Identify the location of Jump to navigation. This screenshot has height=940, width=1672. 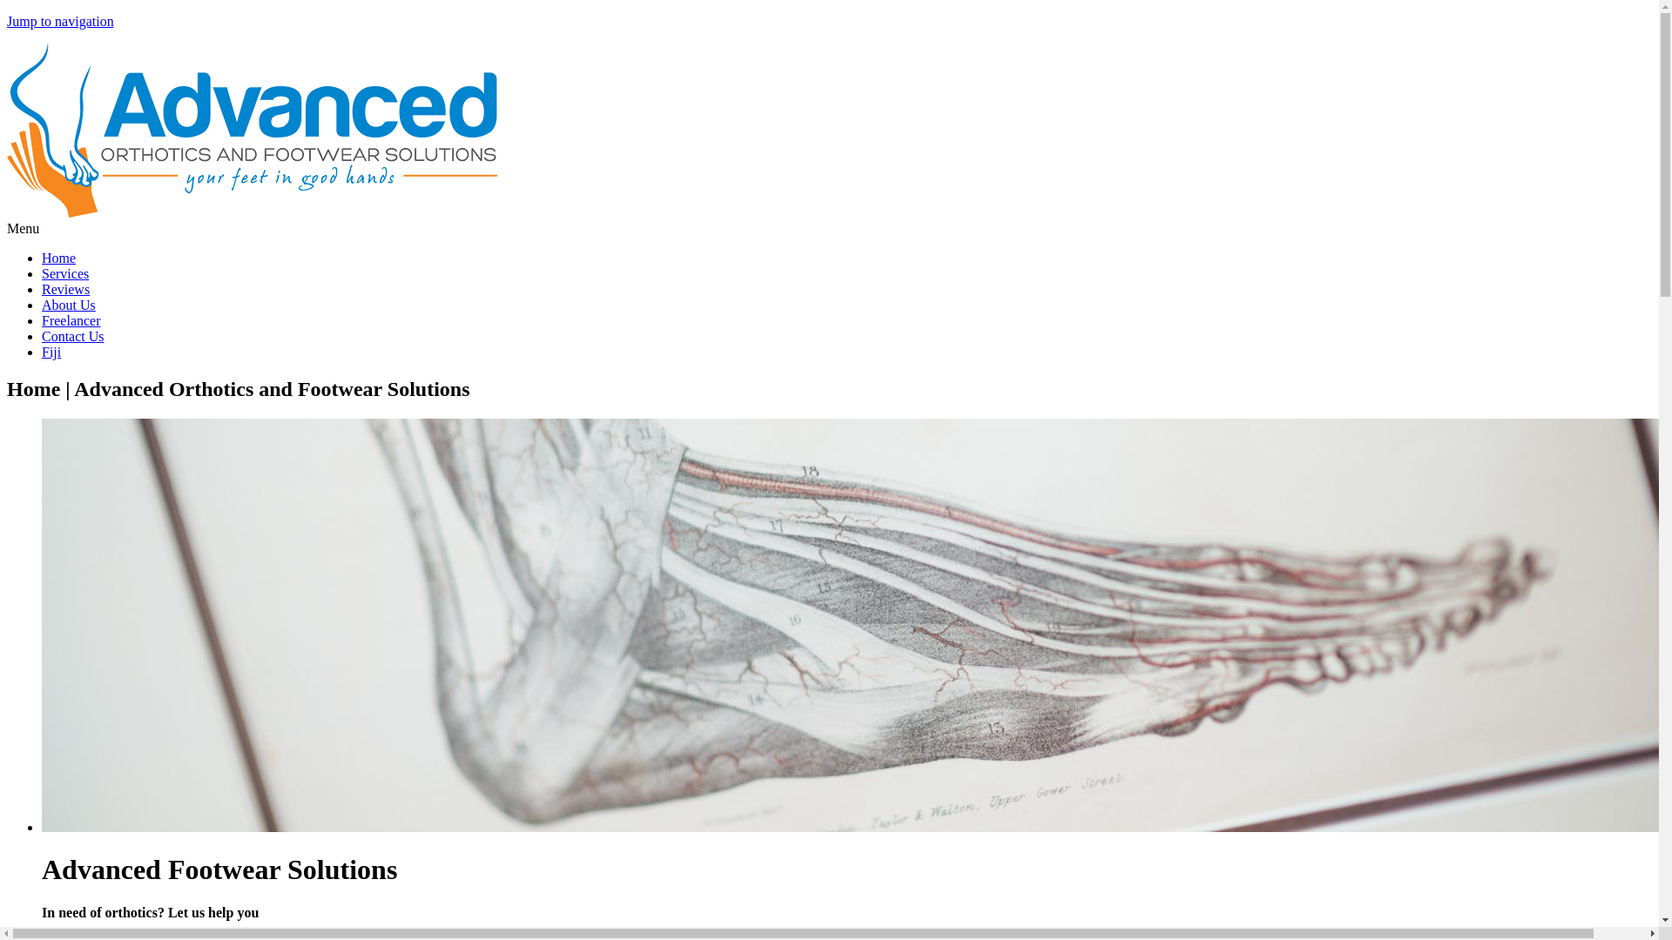
(61, 21).